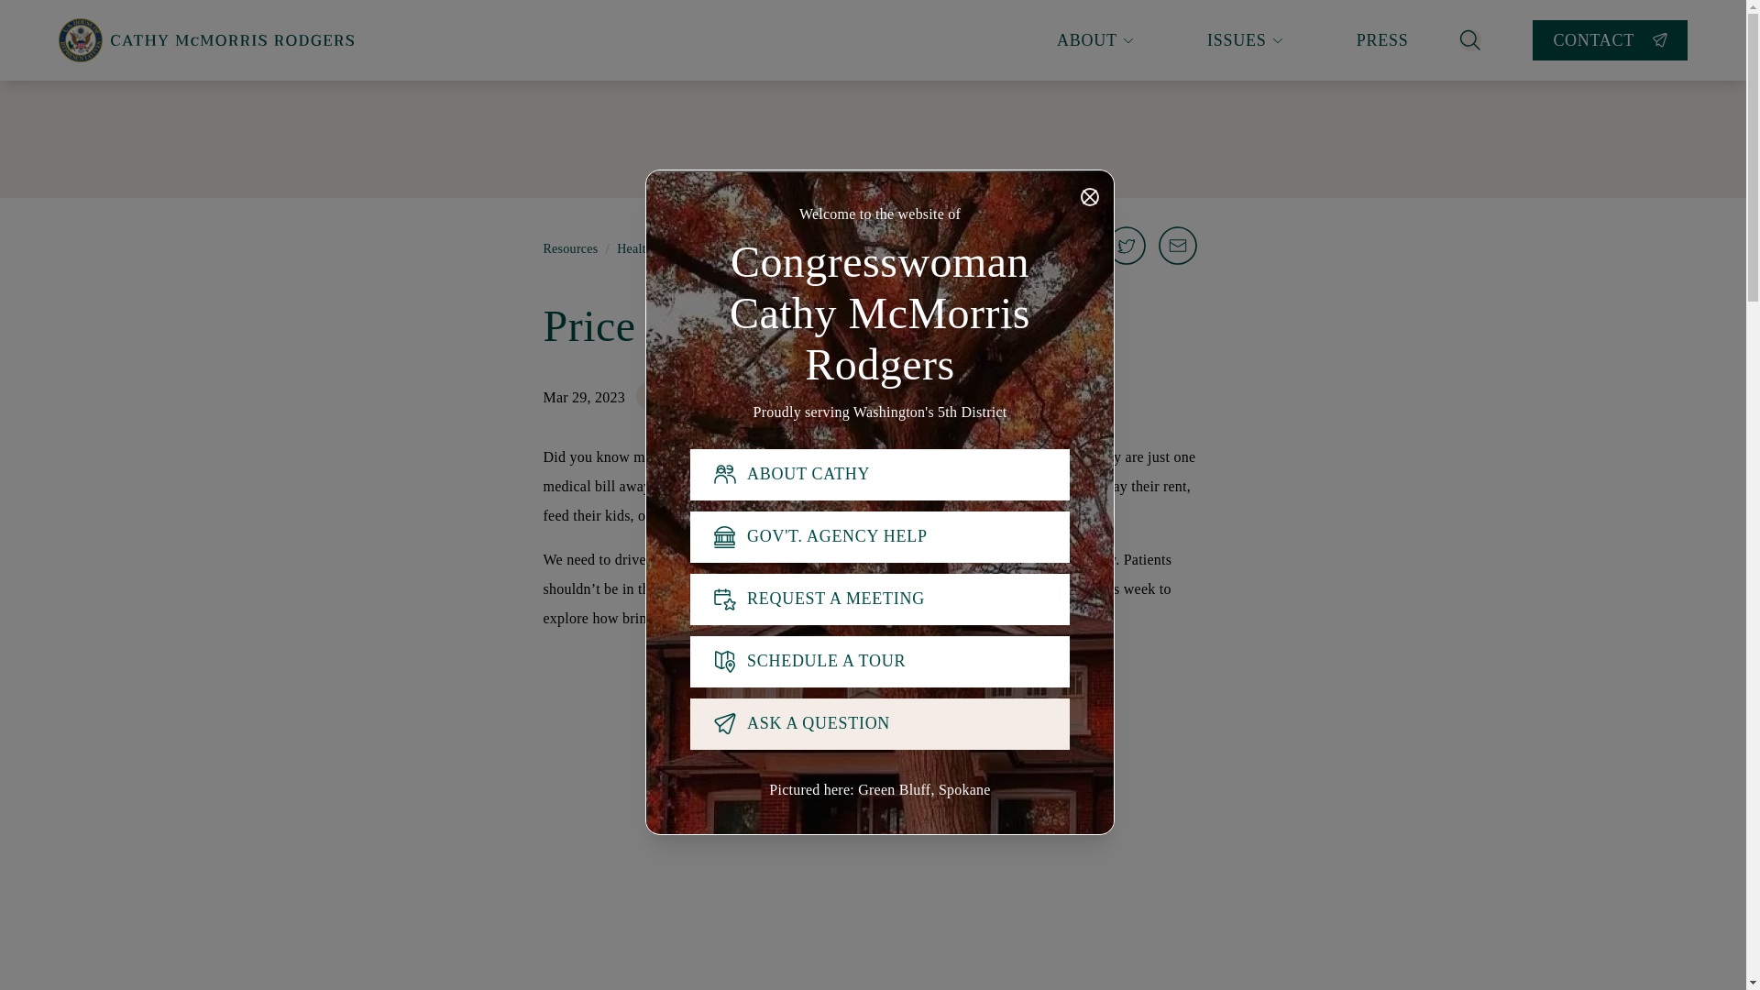  Describe the element at coordinates (880, 537) in the screenshot. I see `GOV'T. AGENCY HELP` at that location.